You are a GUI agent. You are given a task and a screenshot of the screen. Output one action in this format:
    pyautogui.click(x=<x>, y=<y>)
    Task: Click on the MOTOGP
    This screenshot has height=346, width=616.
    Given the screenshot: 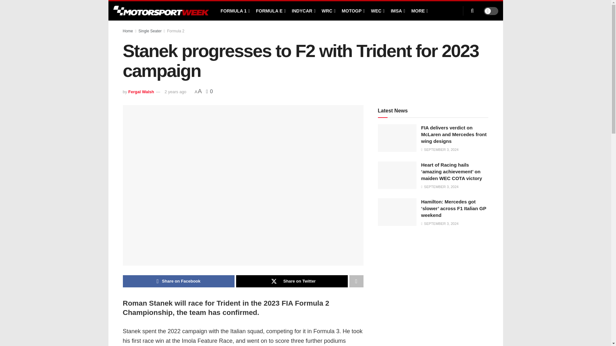 What is the action you would take?
    pyautogui.click(x=353, y=11)
    